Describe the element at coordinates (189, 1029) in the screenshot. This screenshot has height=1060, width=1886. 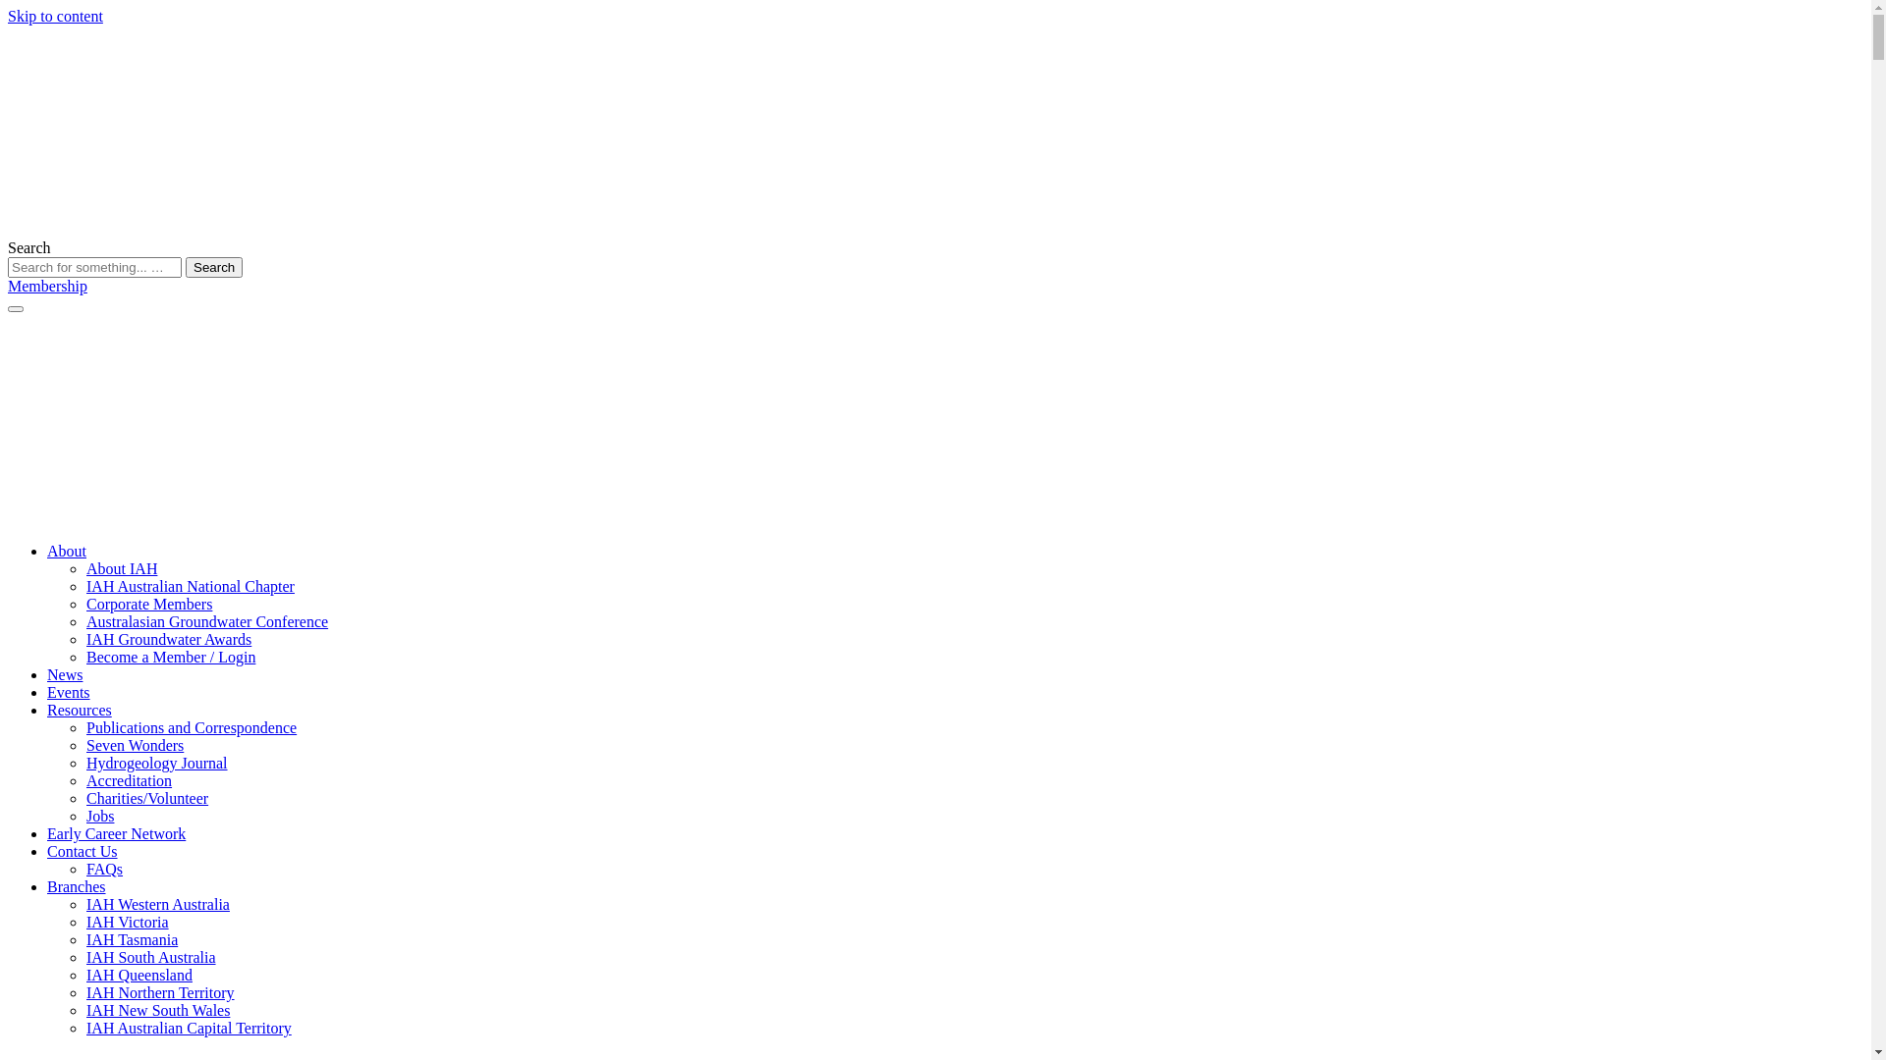
I see `IAH Australian Capital Territory` at that location.